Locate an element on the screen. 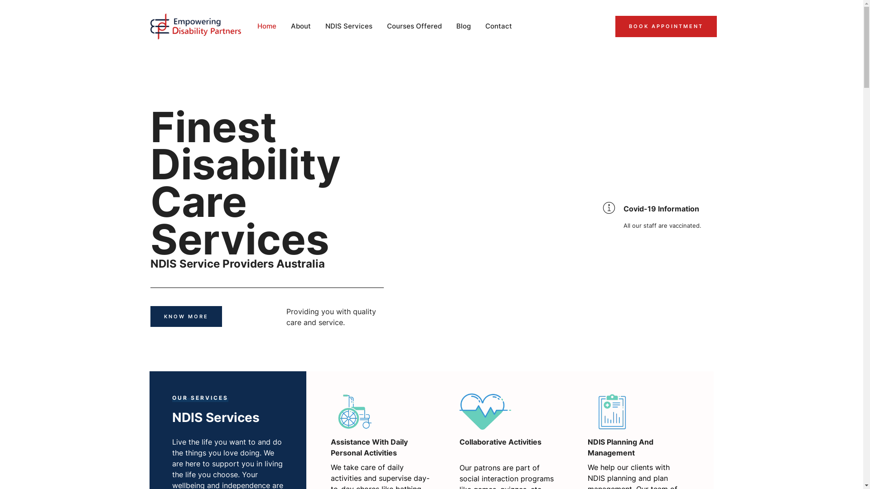 This screenshot has width=870, height=489. Collaborative Activities is located at coordinates (500, 442).